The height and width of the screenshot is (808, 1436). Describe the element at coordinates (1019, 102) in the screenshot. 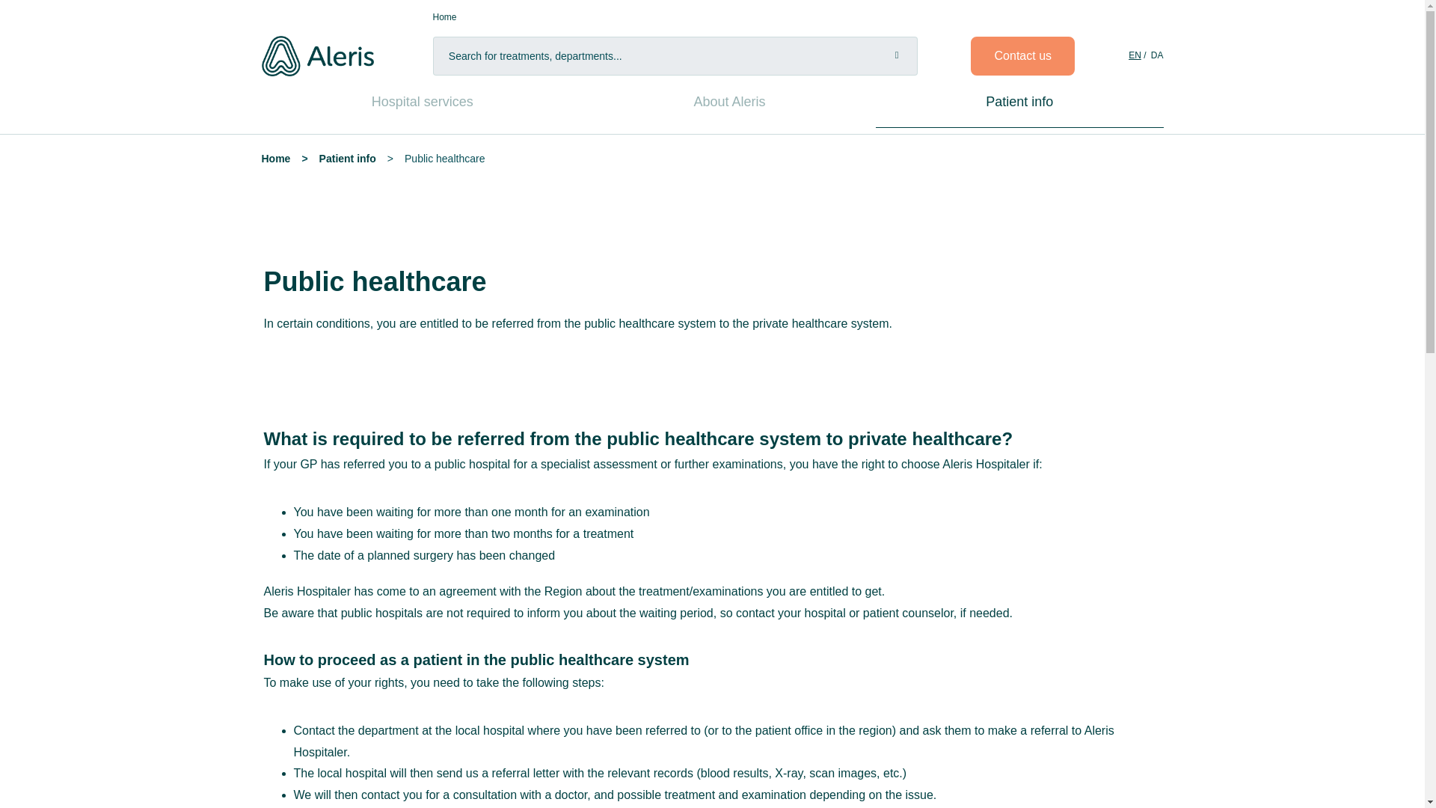

I see `Patient info` at that location.